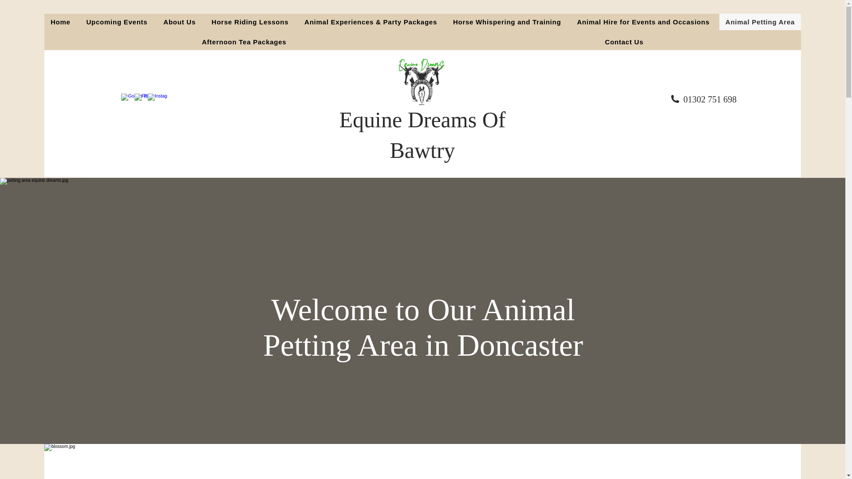 The height and width of the screenshot is (479, 852). Describe the element at coordinates (624, 42) in the screenshot. I see `Contact Us` at that location.